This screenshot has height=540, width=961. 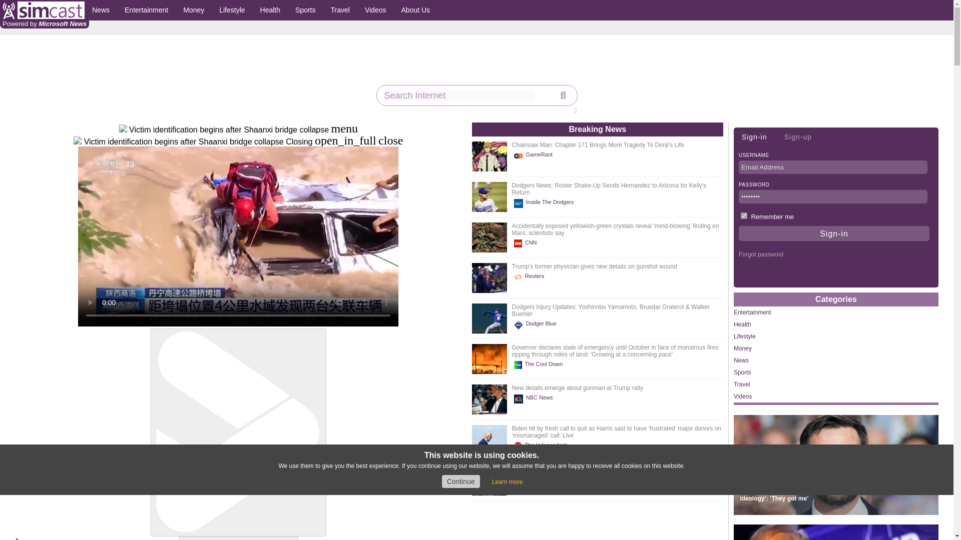 I want to click on   Dodger Blue  , so click(x=537, y=325).